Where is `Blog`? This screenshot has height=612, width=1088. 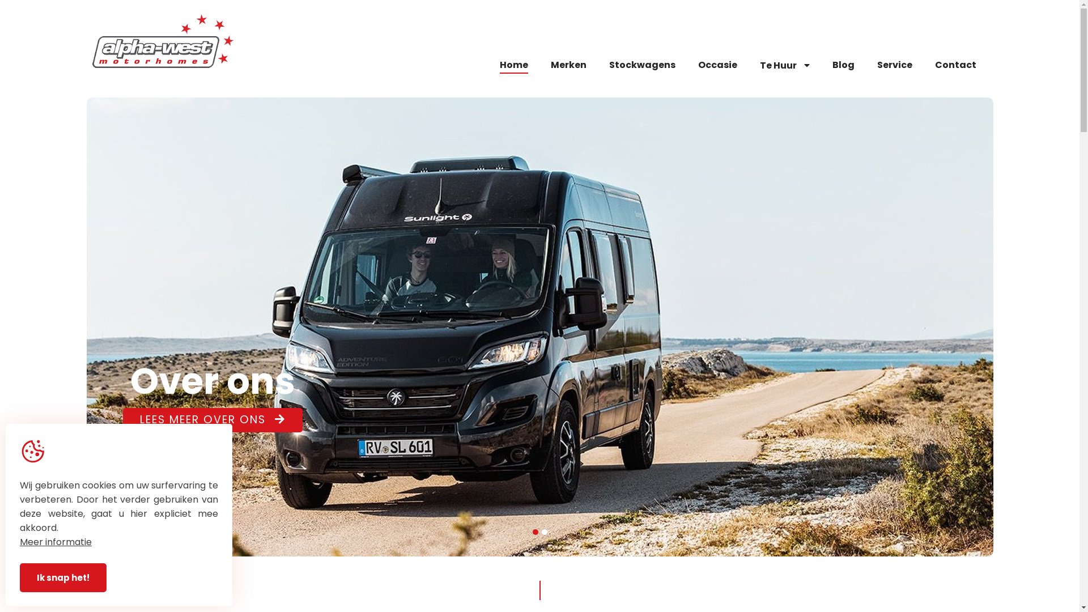 Blog is located at coordinates (843, 66).